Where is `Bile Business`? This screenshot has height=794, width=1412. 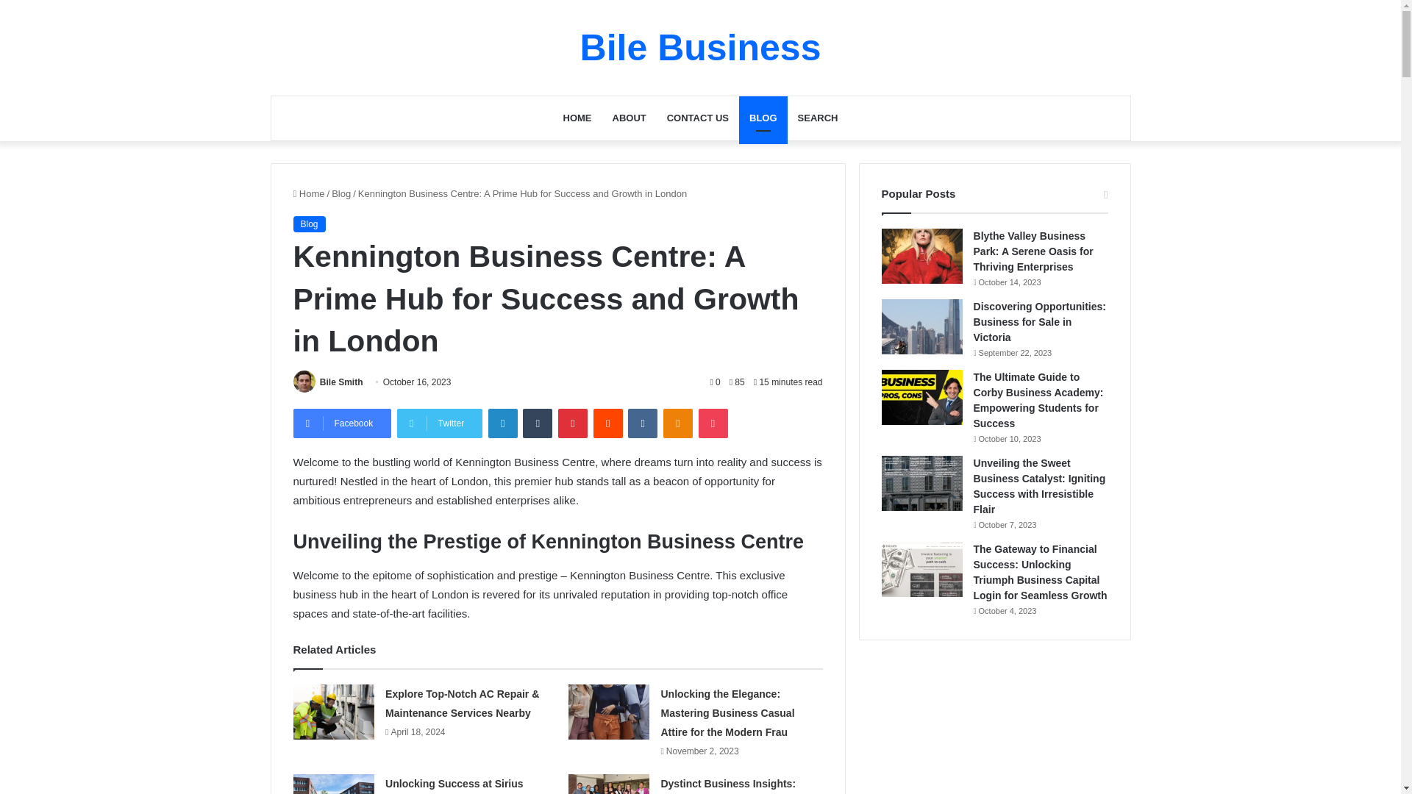
Bile Business is located at coordinates (701, 47).